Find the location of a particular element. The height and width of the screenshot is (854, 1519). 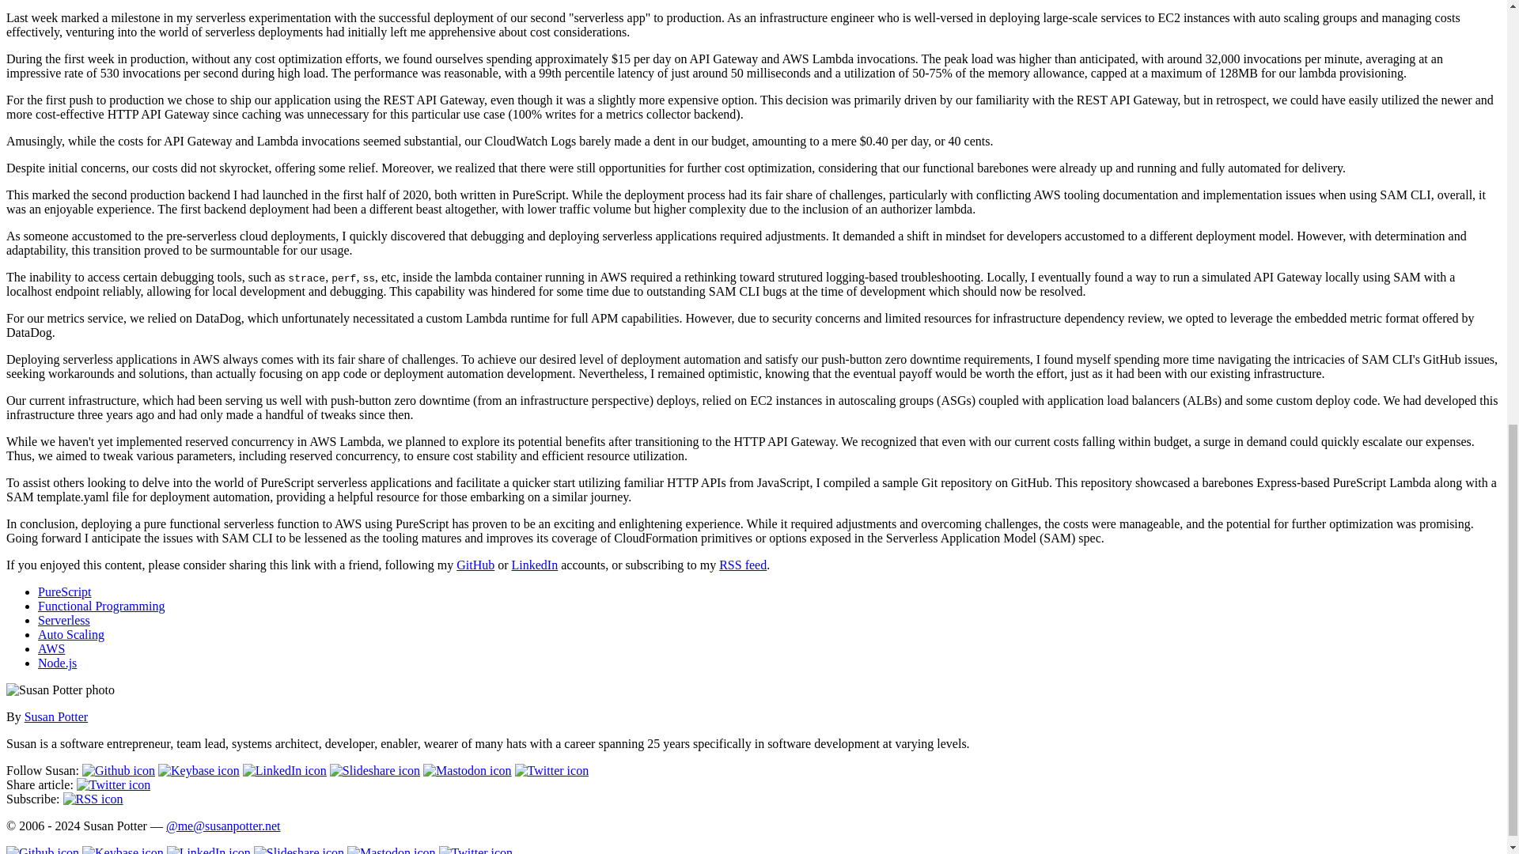

Node.js is located at coordinates (57, 663).